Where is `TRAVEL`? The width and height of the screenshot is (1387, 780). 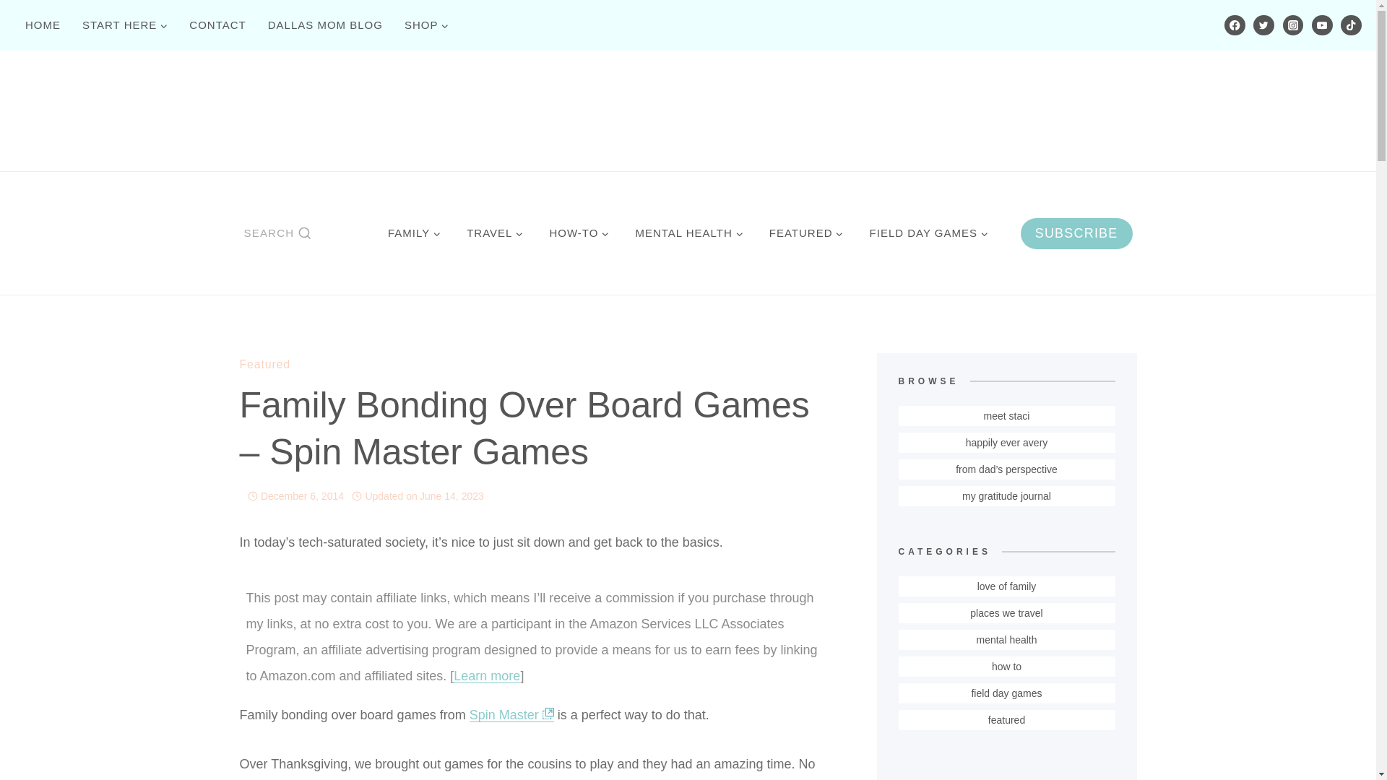 TRAVEL is located at coordinates (494, 233).